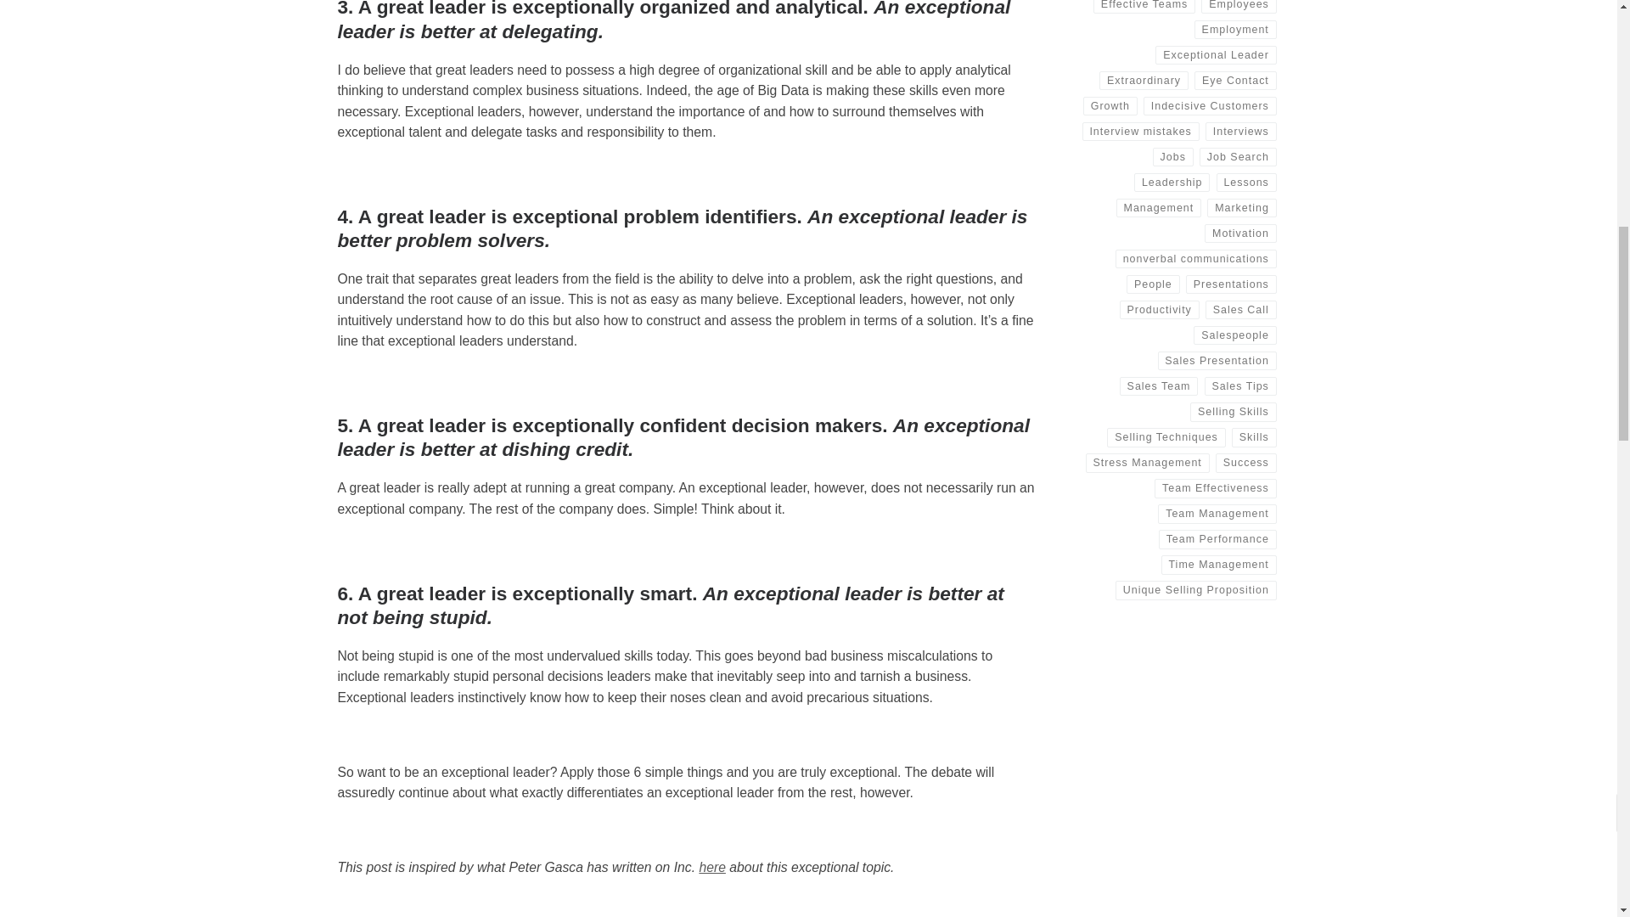  What do you see at coordinates (711, 868) in the screenshot?
I see `here` at bounding box center [711, 868].